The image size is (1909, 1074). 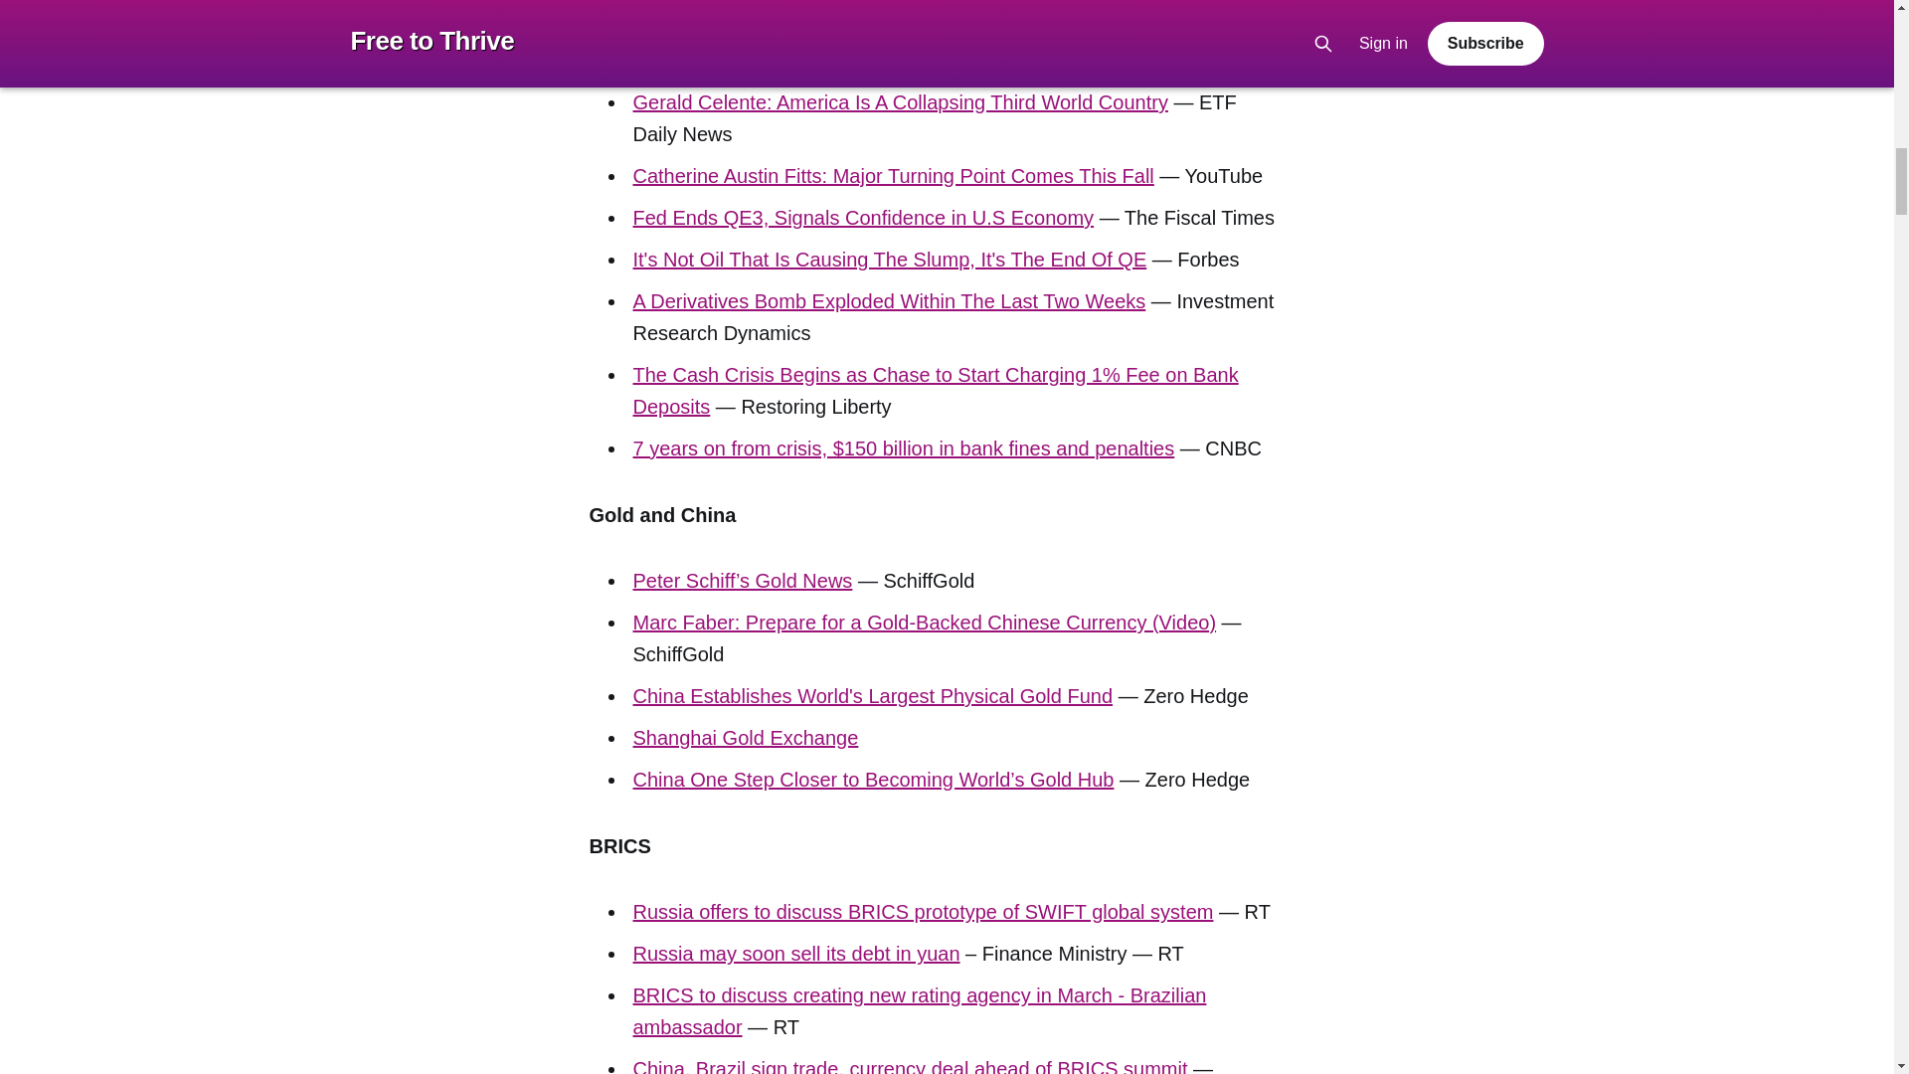 I want to click on Fed Ends QE3, Signals Confidence in U.S Economy, so click(x=863, y=218).